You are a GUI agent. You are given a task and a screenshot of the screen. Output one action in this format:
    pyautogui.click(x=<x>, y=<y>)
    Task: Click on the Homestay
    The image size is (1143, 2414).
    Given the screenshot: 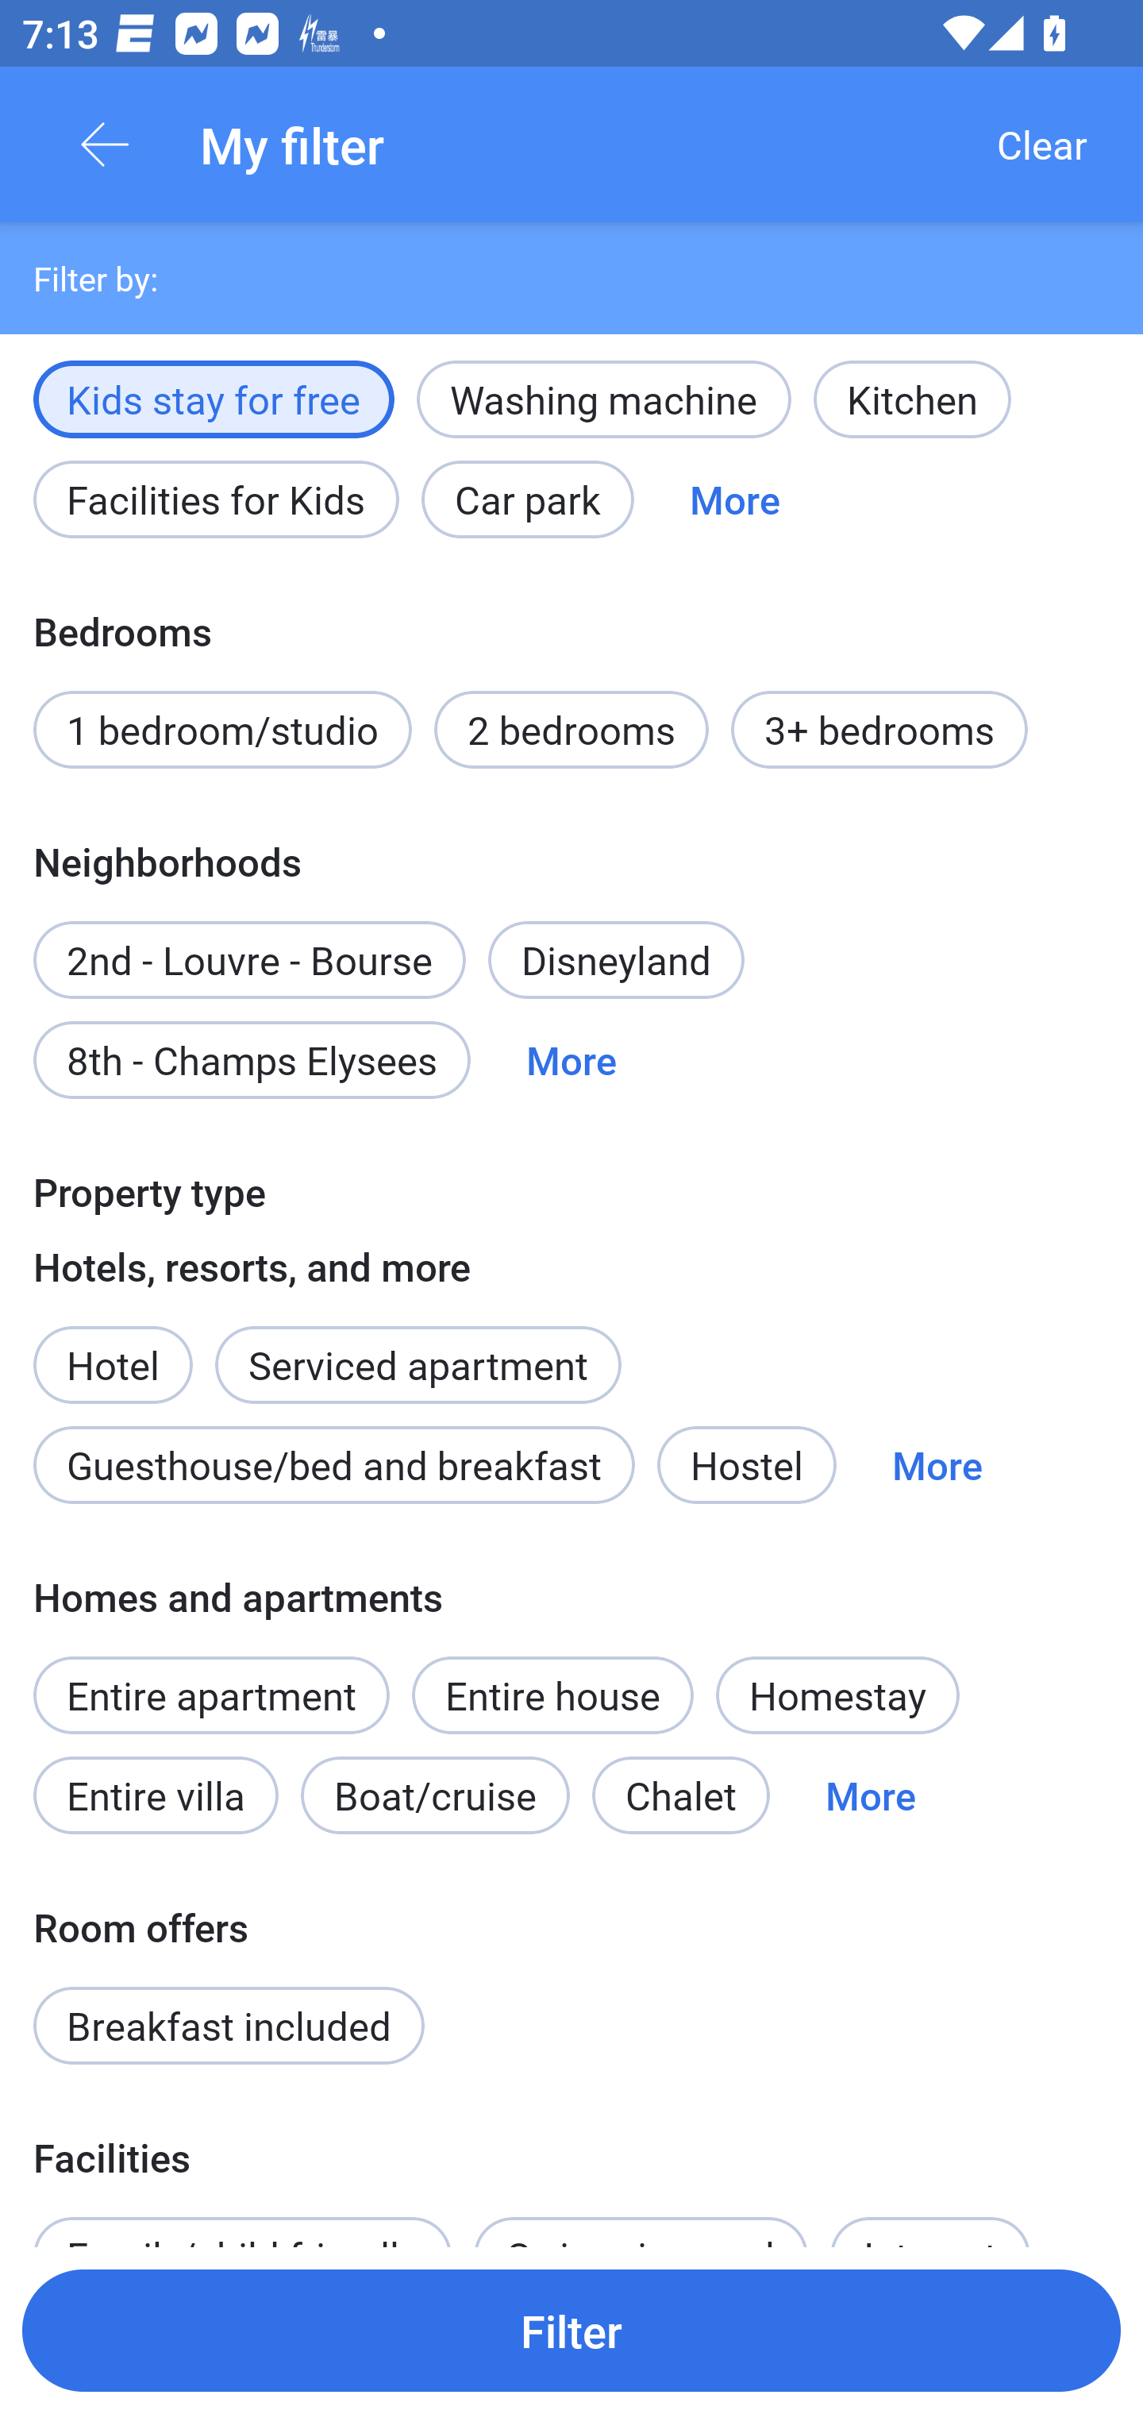 What is the action you would take?
    pyautogui.click(x=837, y=1696)
    